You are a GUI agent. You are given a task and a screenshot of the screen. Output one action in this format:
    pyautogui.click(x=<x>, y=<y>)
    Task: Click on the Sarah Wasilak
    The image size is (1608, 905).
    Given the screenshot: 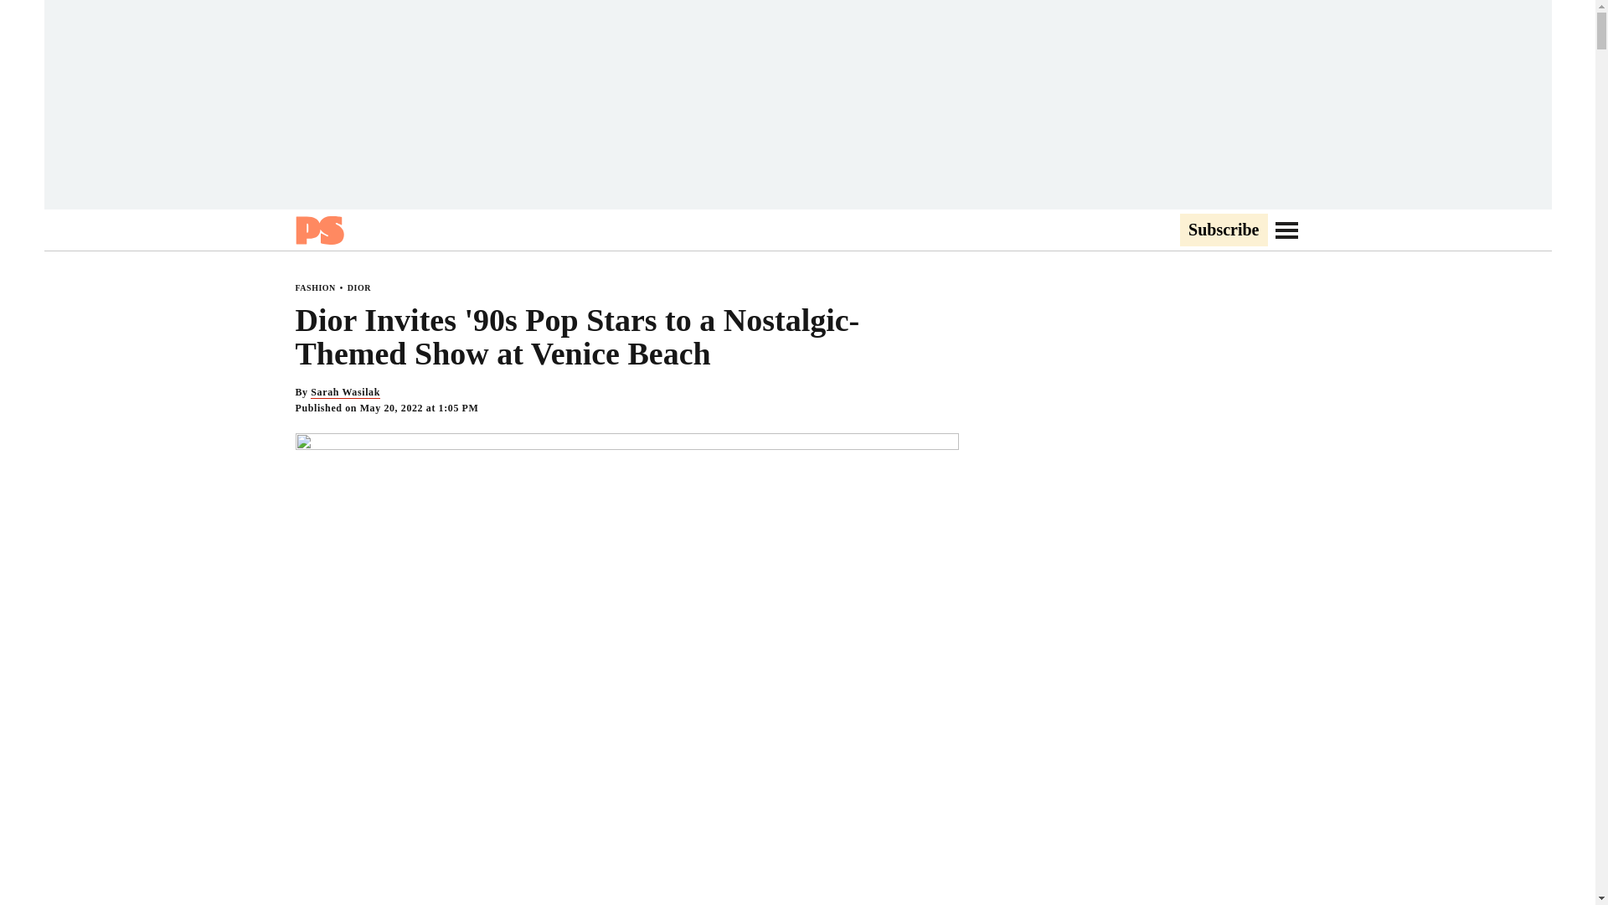 What is the action you would take?
    pyautogui.click(x=345, y=392)
    